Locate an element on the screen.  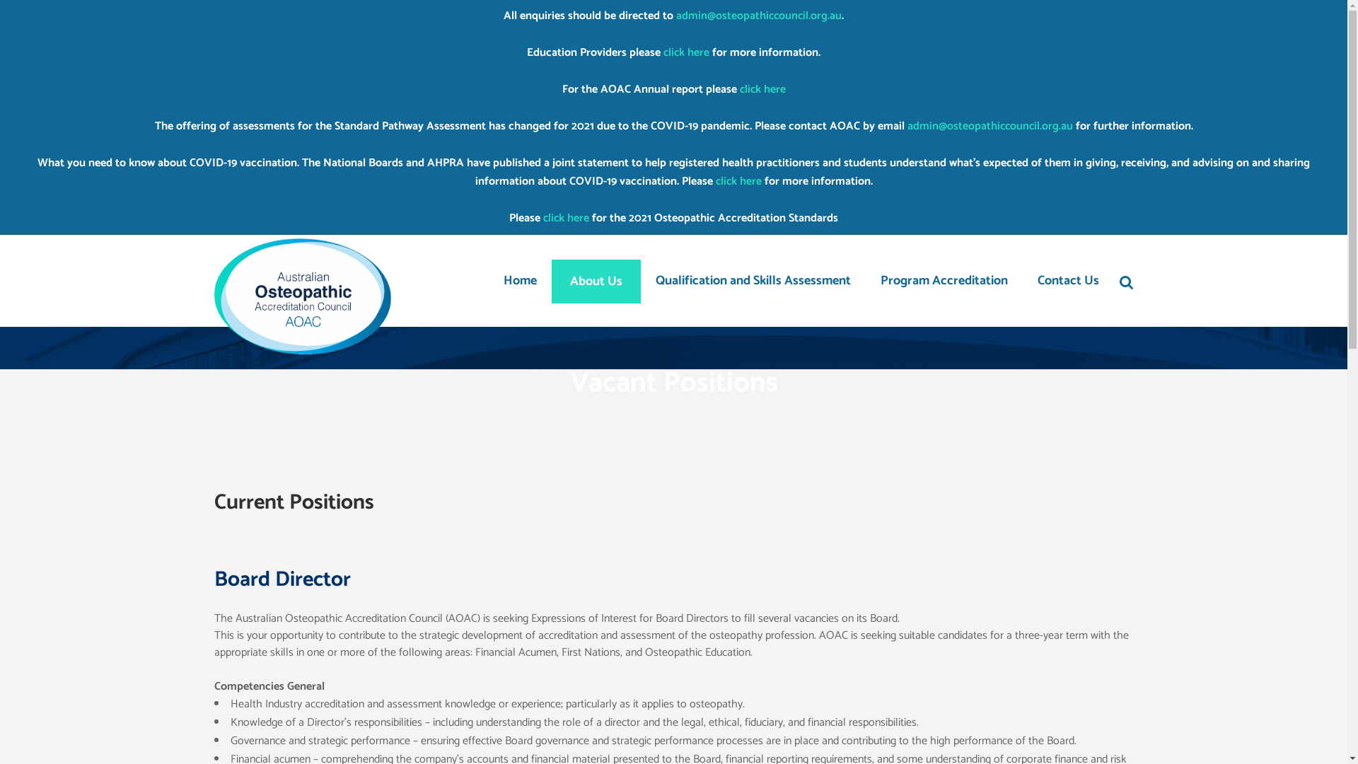
About Us is located at coordinates (596, 281).